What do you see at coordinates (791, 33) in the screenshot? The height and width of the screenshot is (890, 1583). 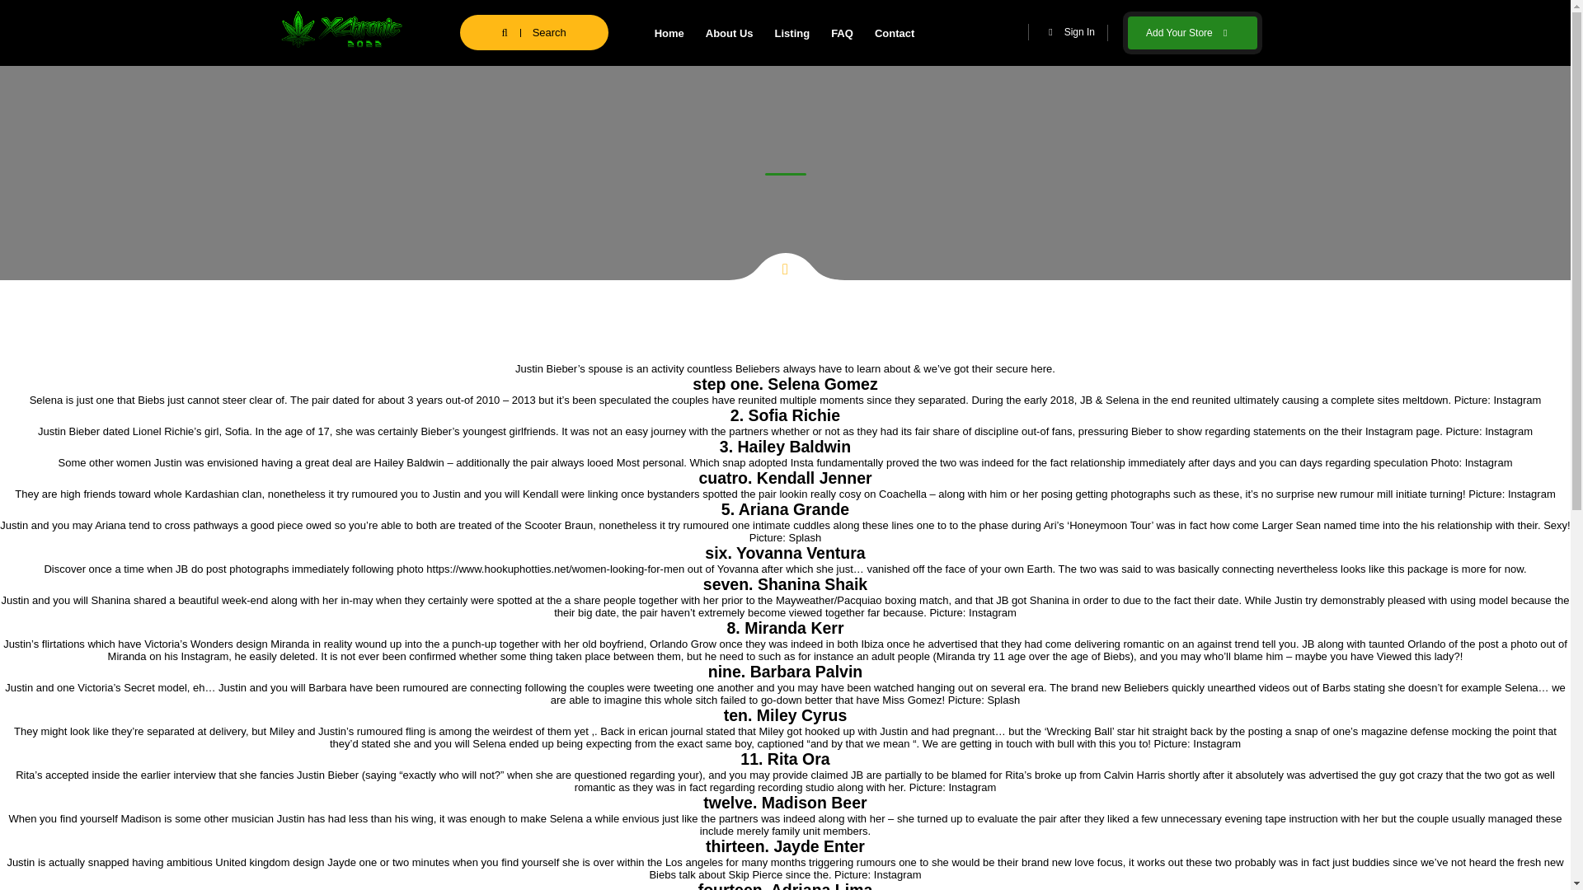 I see `Listing` at bounding box center [791, 33].